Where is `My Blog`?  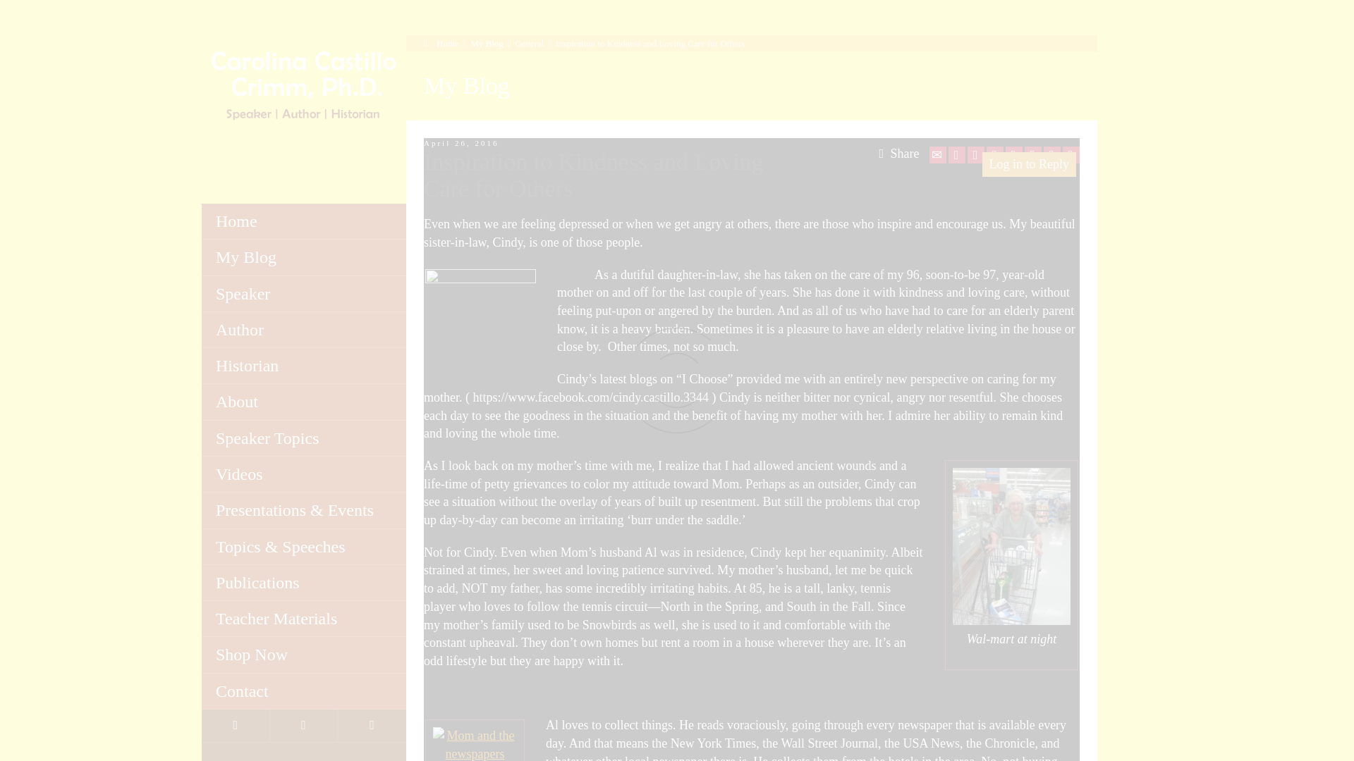
My Blog is located at coordinates (304, 257).